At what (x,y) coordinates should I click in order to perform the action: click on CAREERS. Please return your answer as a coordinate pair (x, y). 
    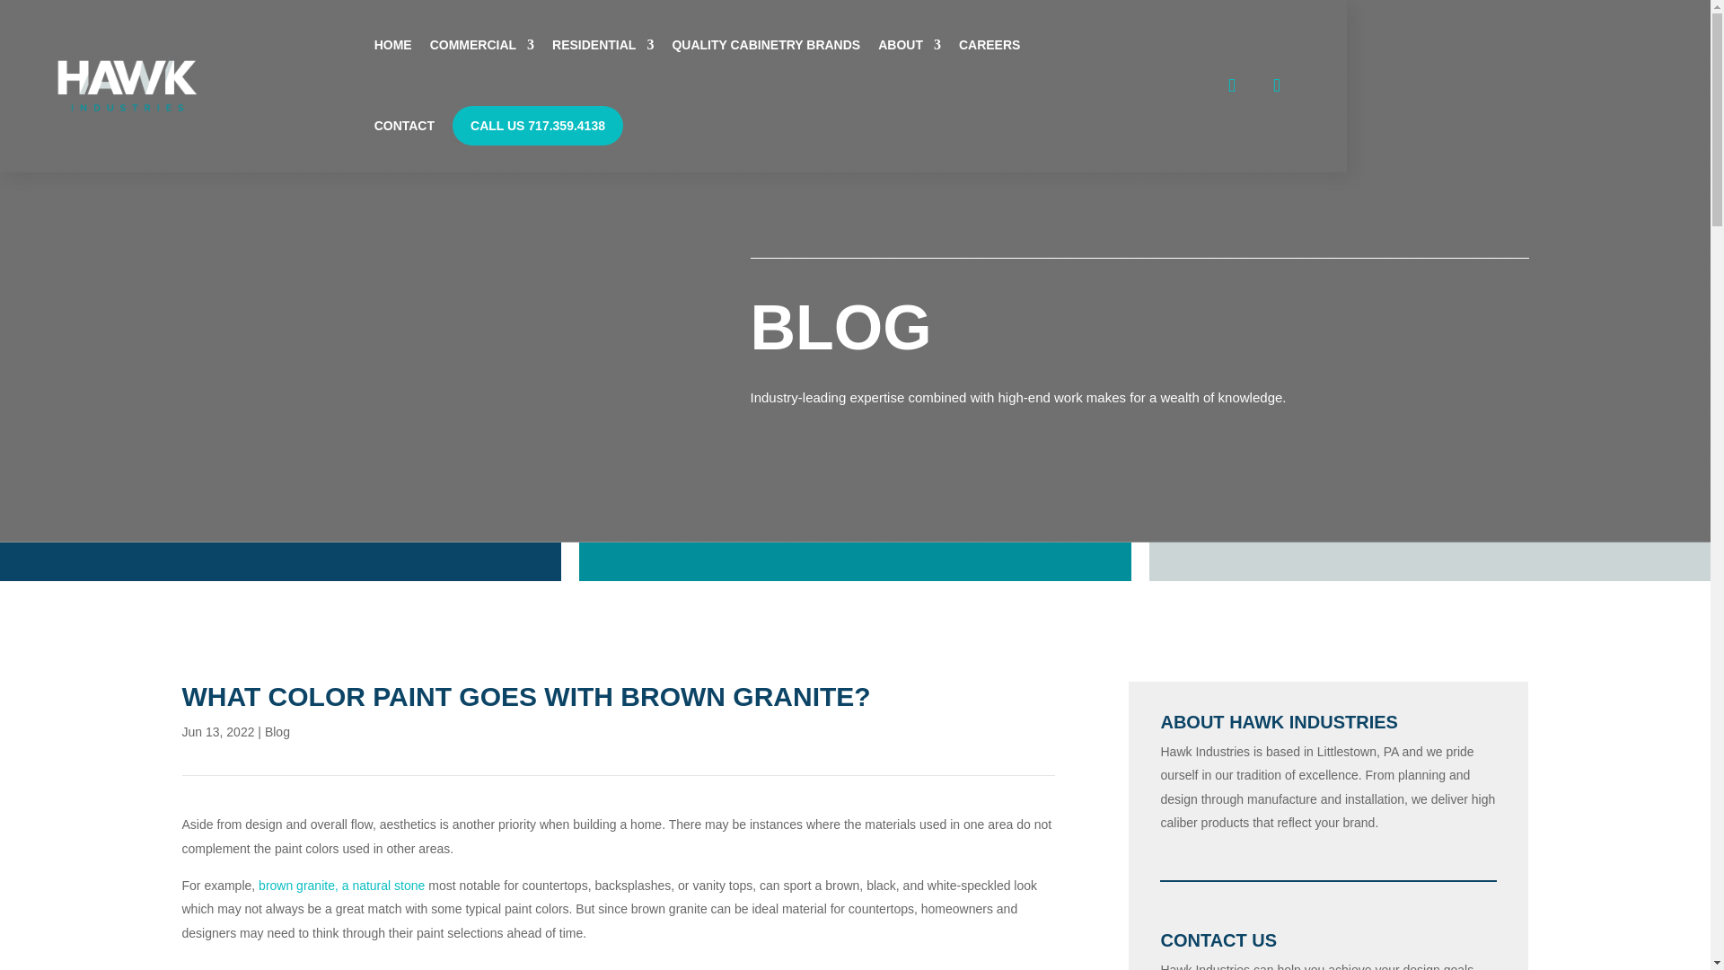
    Looking at the image, I should click on (990, 48).